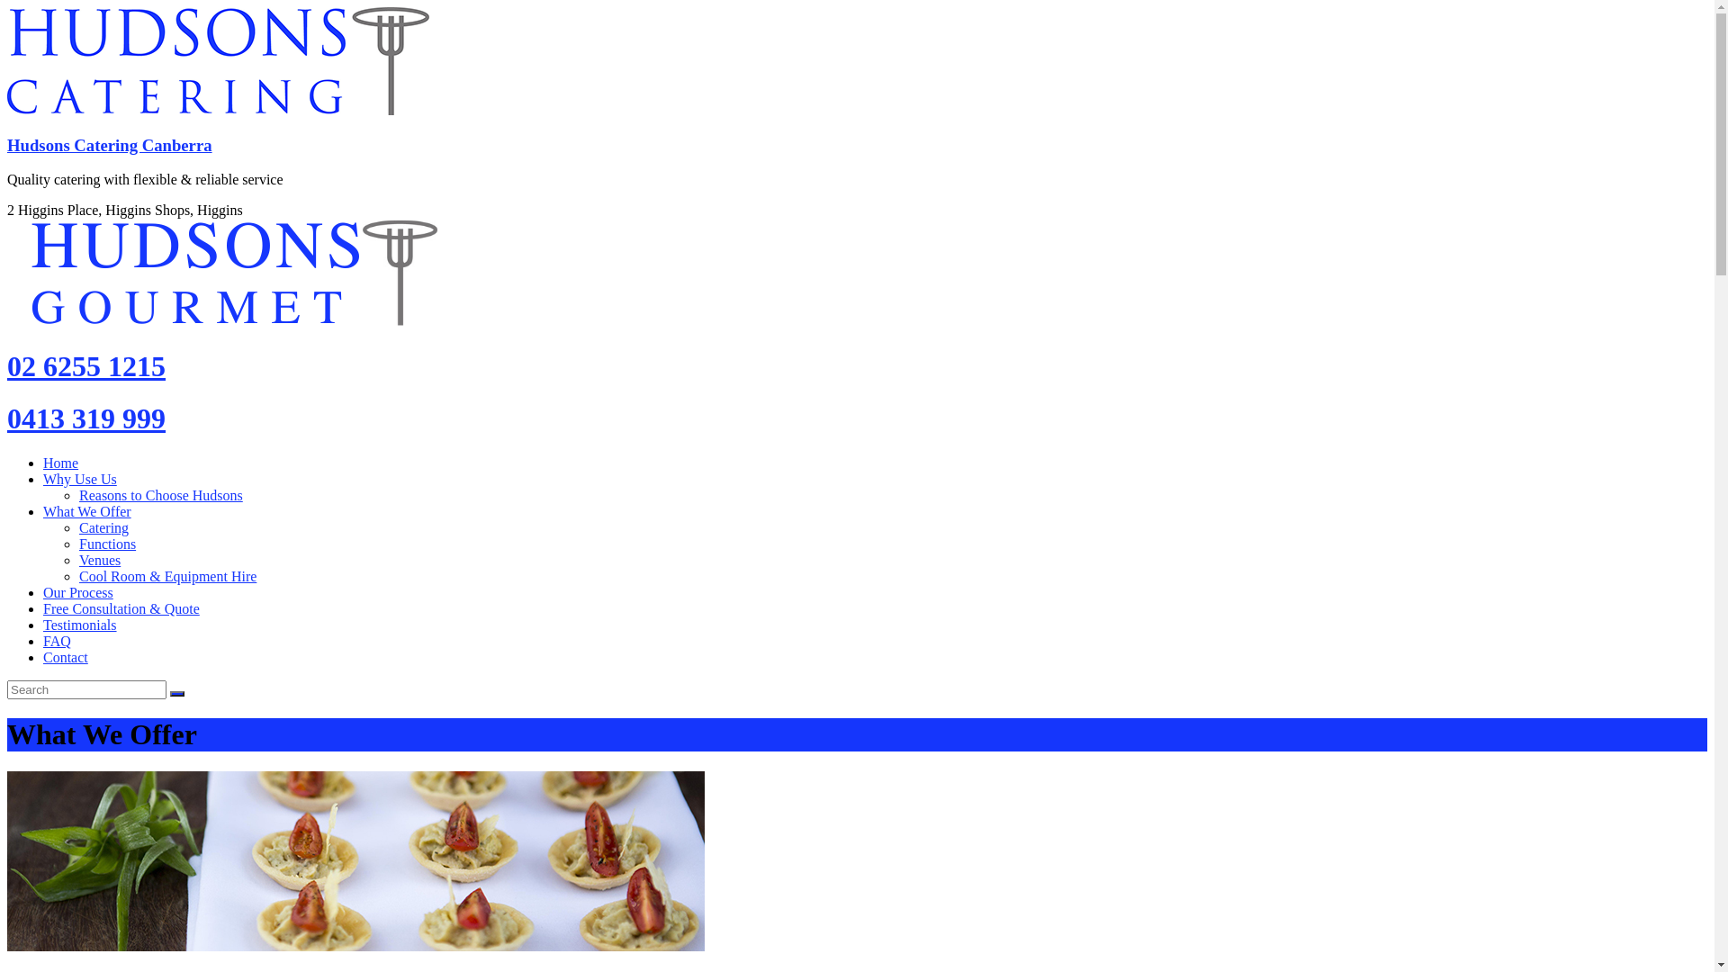 This screenshot has height=972, width=1728. I want to click on Cool Room & Equipment Hire, so click(167, 576).